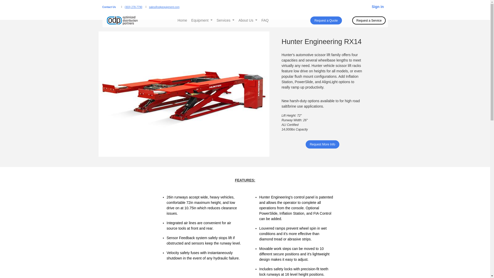 The image size is (494, 278). Describe the element at coordinates (369, 21) in the screenshot. I see `Request a Service` at that location.